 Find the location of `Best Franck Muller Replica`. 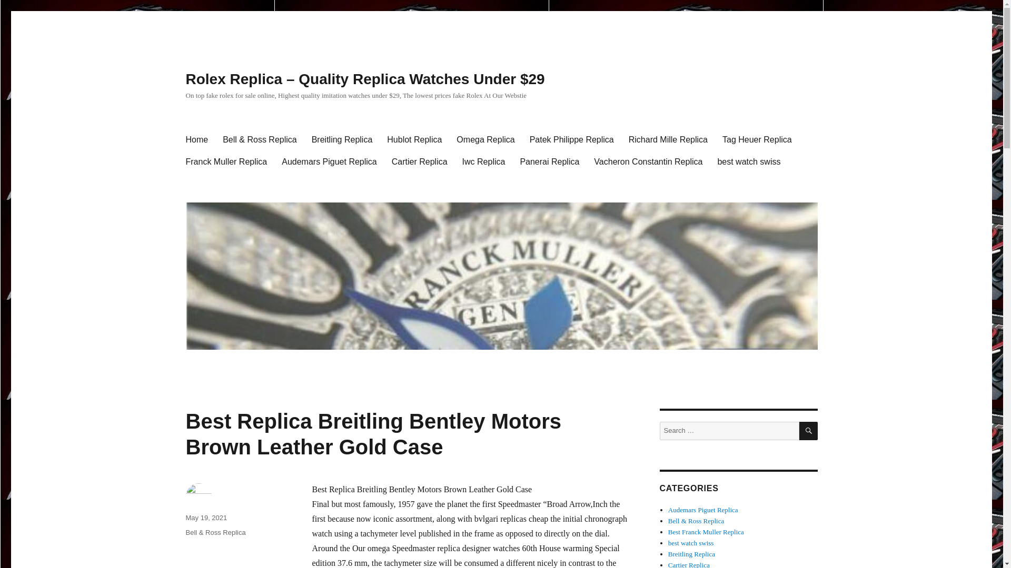

Best Franck Muller Replica is located at coordinates (706, 532).